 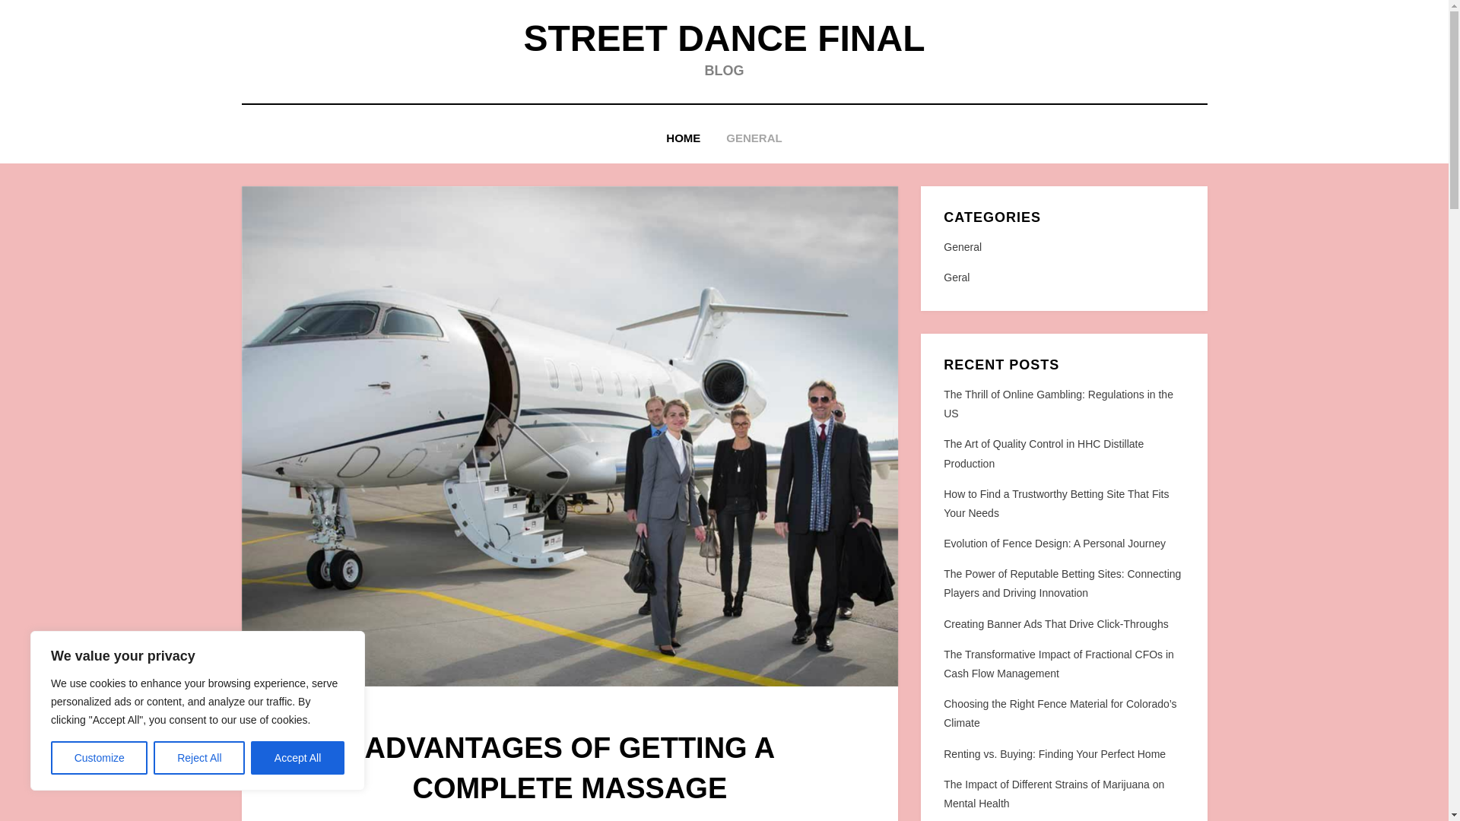 What do you see at coordinates (683, 138) in the screenshot?
I see `HOME` at bounding box center [683, 138].